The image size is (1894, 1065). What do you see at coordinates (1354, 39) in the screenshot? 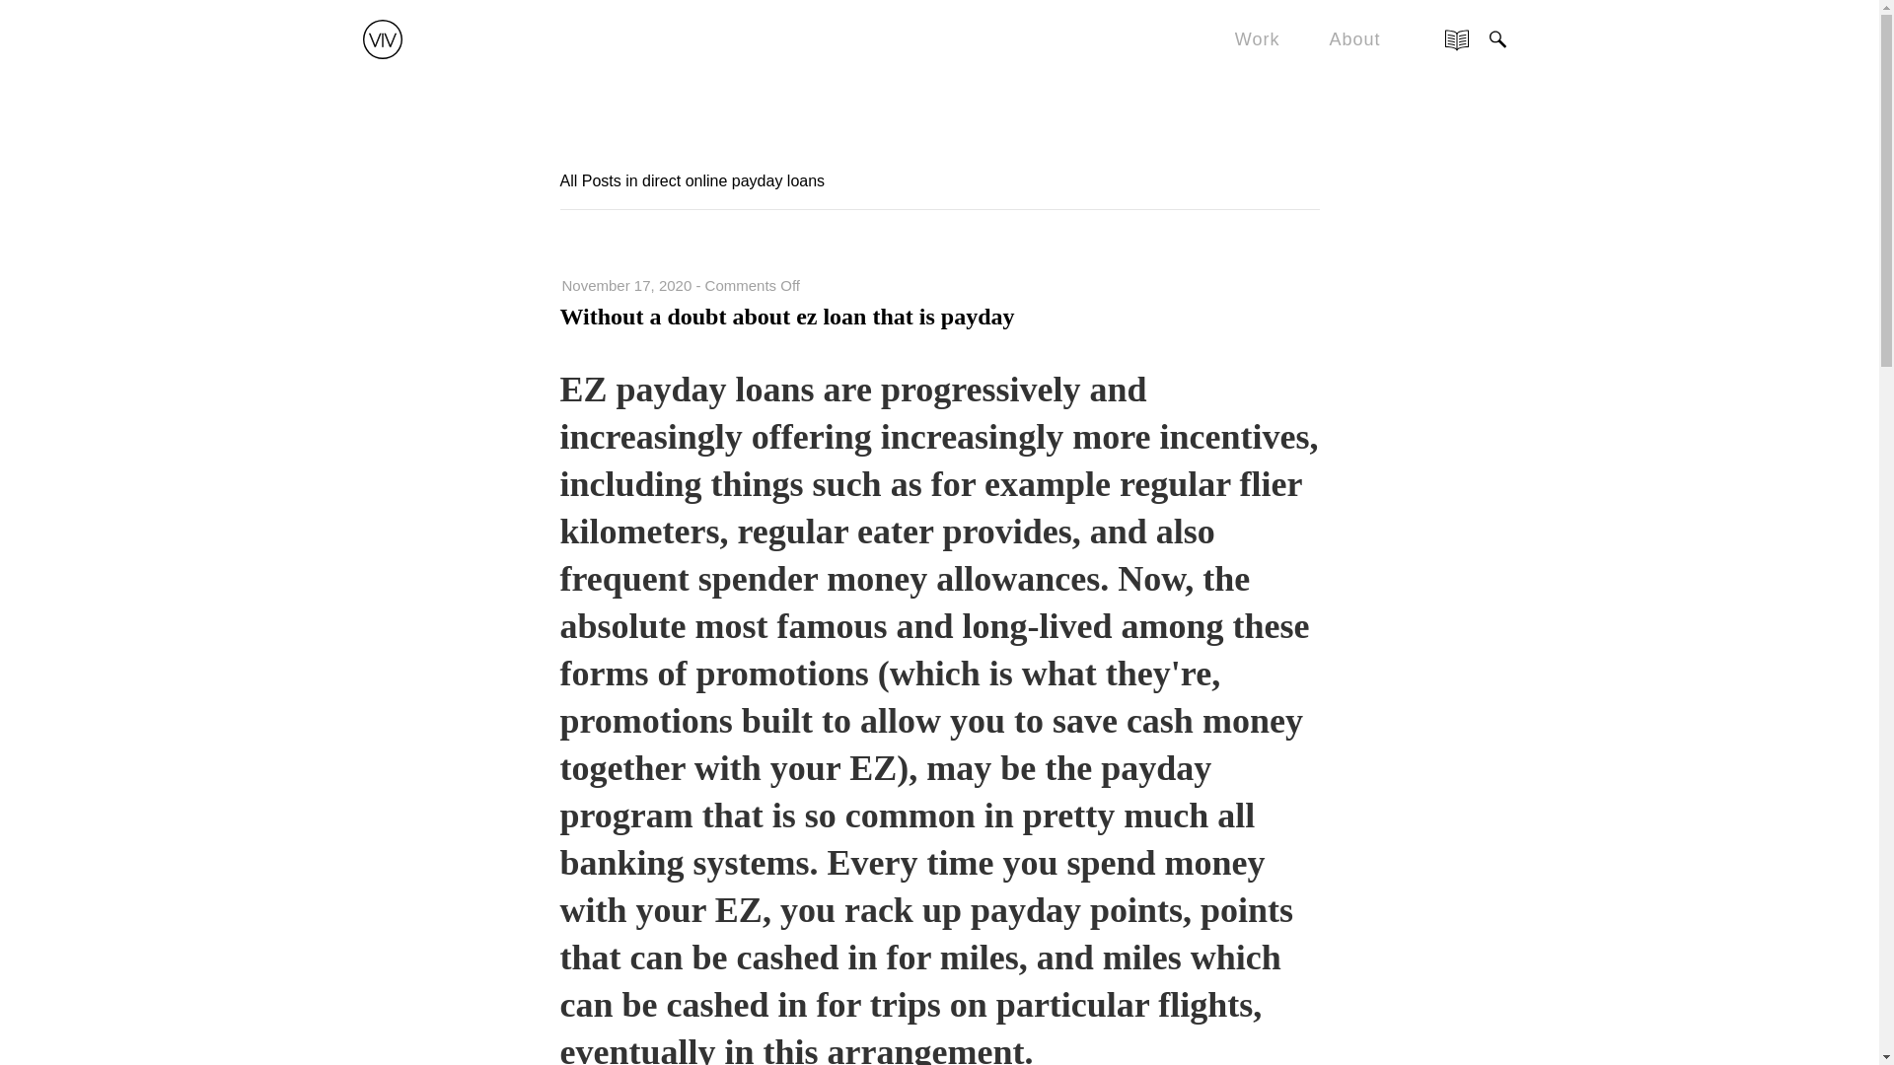
I see `About` at bounding box center [1354, 39].